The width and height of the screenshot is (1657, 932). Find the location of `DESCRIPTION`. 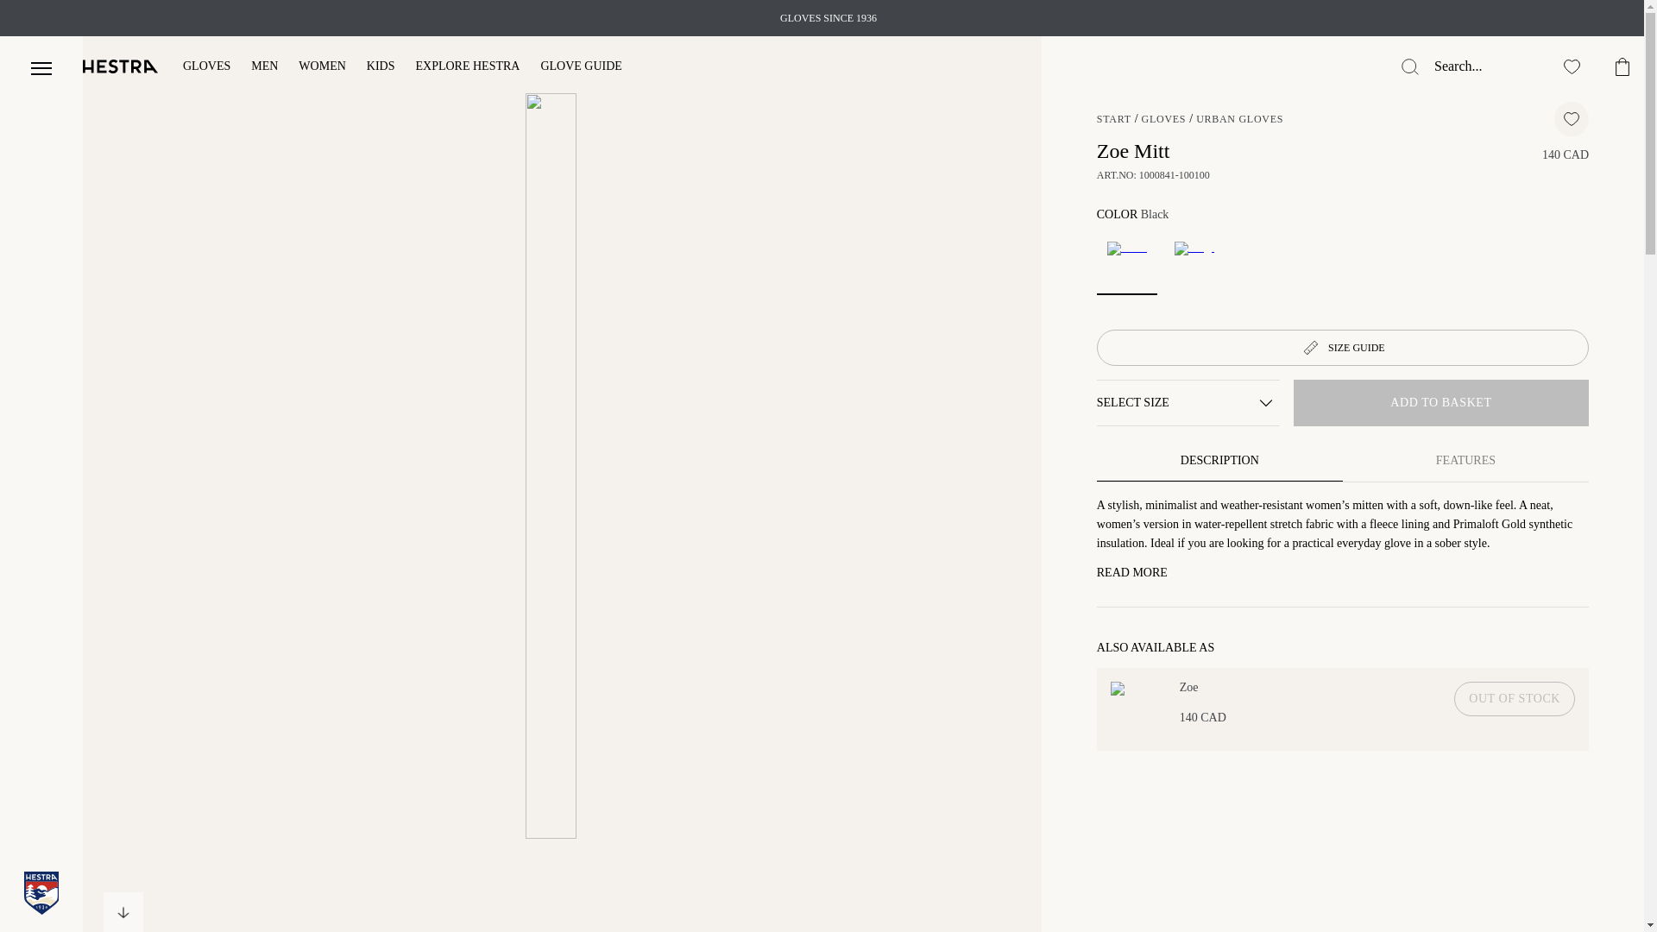

DESCRIPTION is located at coordinates (1219, 461).